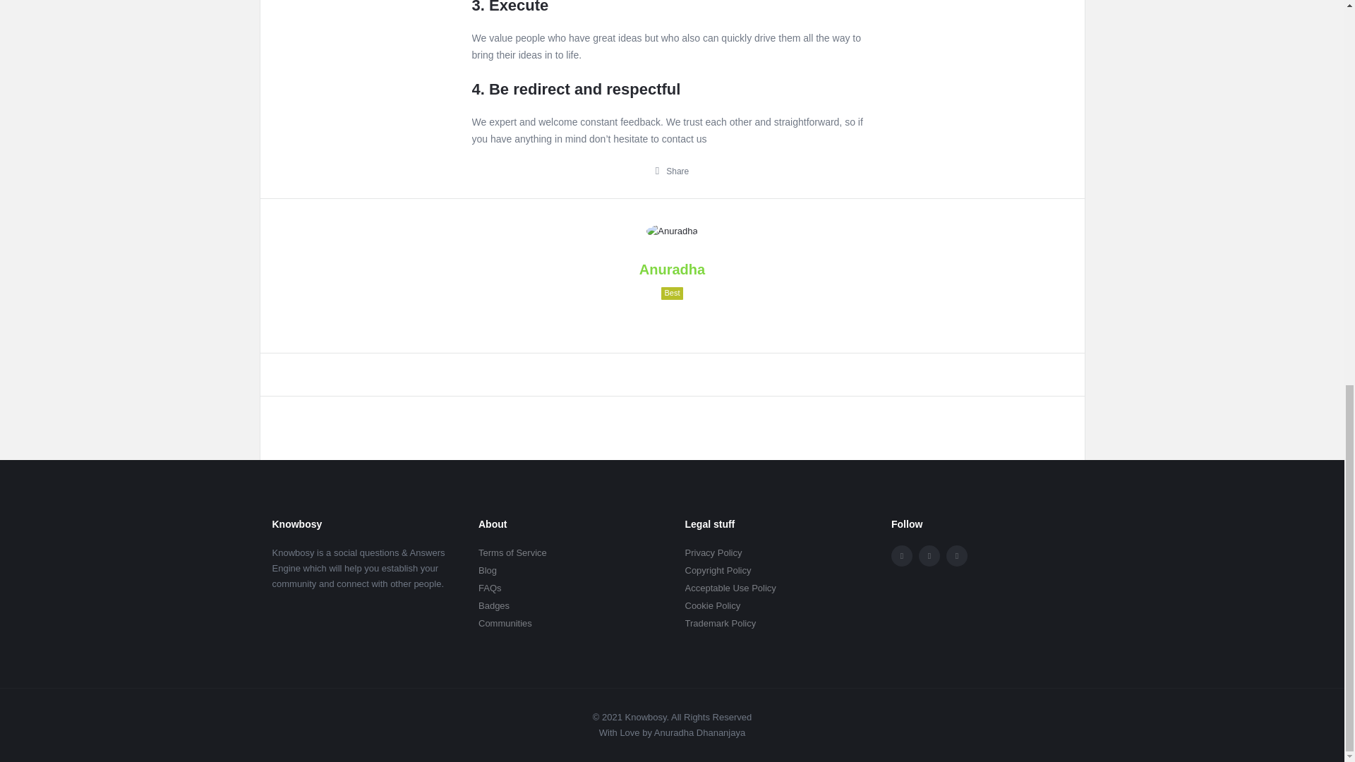  I want to click on Twitter, so click(929, 556).